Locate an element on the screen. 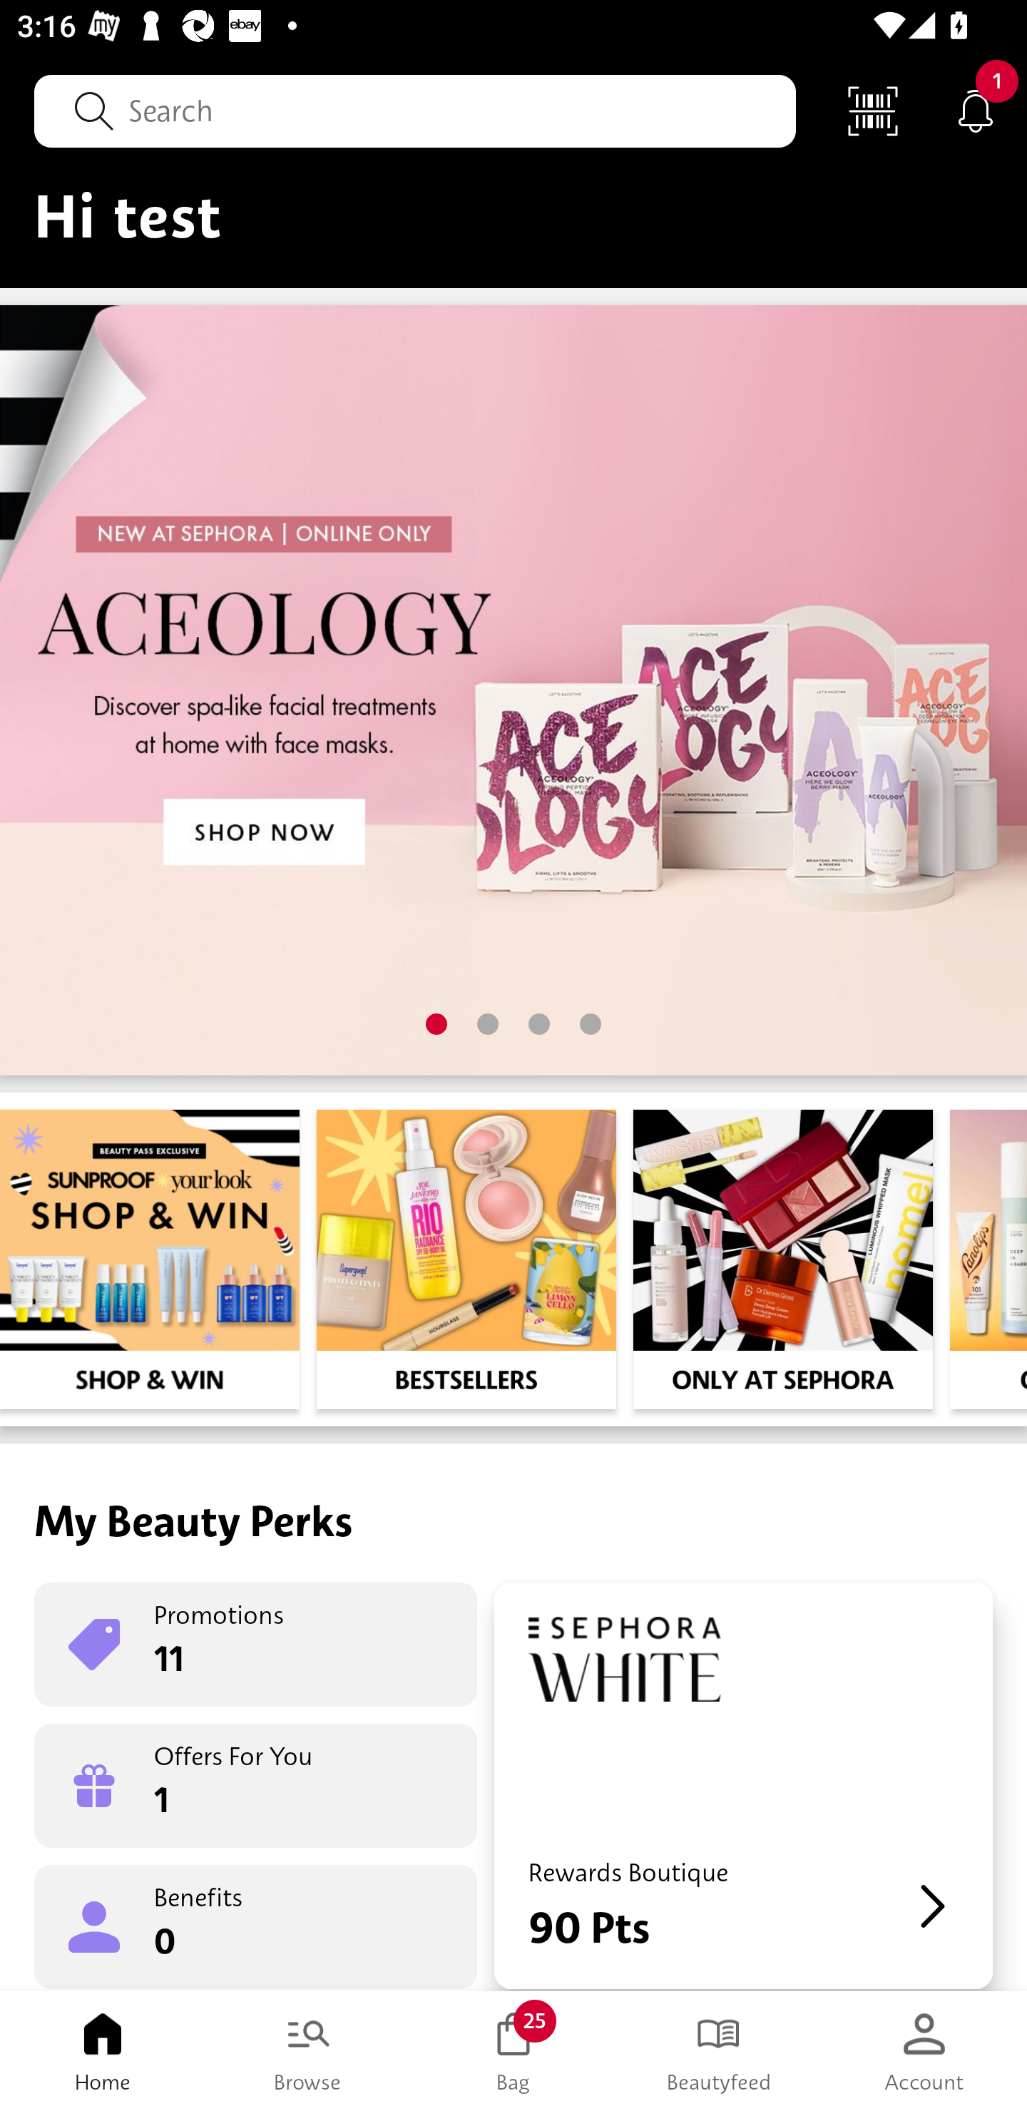  Notifications is located at coordinates (976, 110).